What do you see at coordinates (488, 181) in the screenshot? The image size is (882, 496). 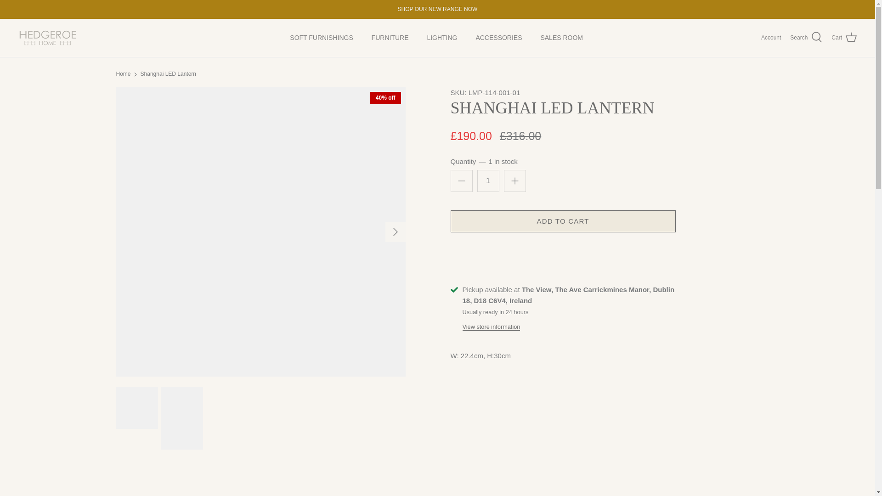 I see `1` at bounding box center [488, 181].